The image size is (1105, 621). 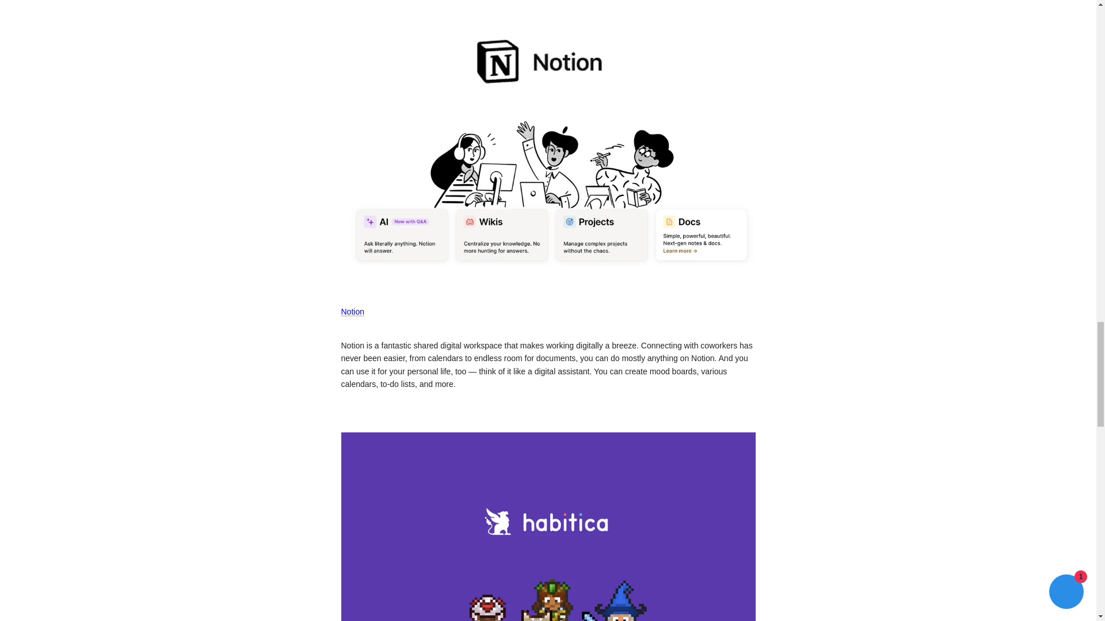 What do you see at coordinates (547, 286) in the screenshot?
I see `Notion` at bounding box center [547, 286].